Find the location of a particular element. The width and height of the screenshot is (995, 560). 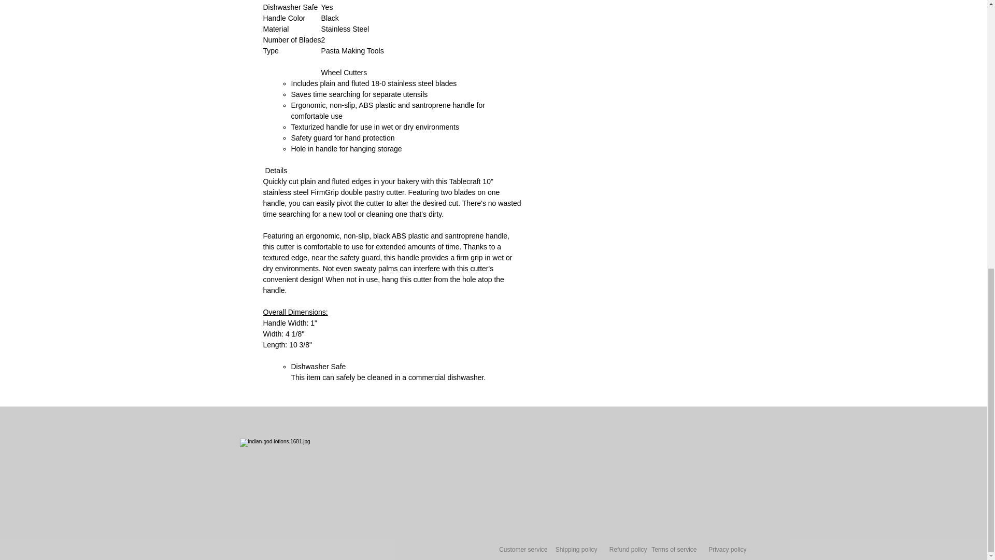

Shipping policy is located at coordinates (576, 550).